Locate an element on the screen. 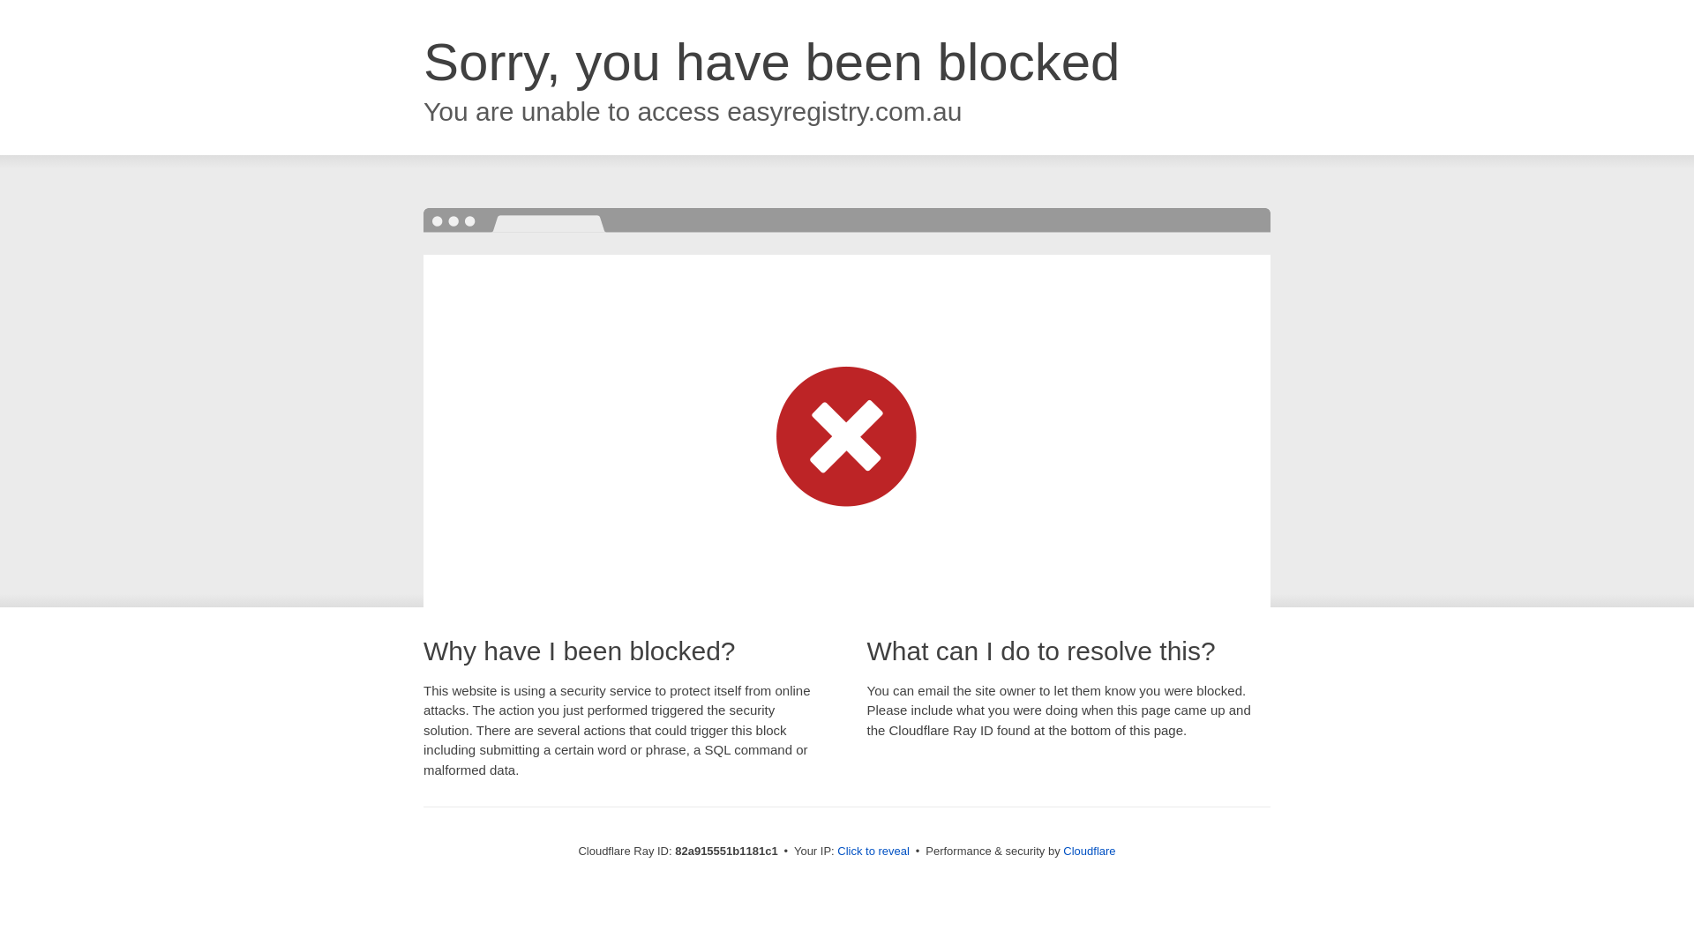 This screenshot has height=952, width=1694. Click to reveal is located at coordinates (873, 852).